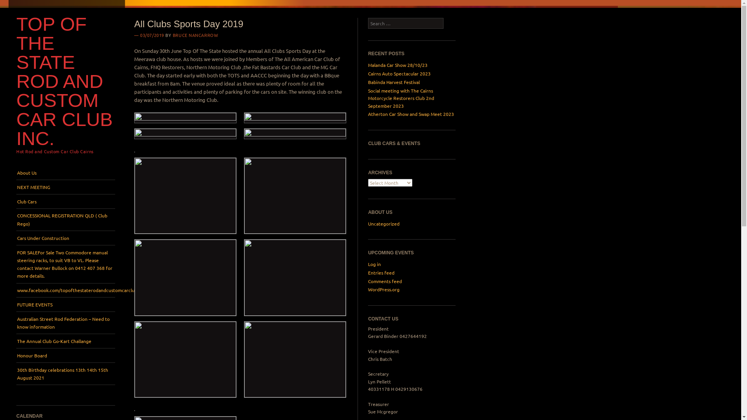  Describe the element at coordinates (66, 355) in the screenshot. I see `Honour Board` at that location.